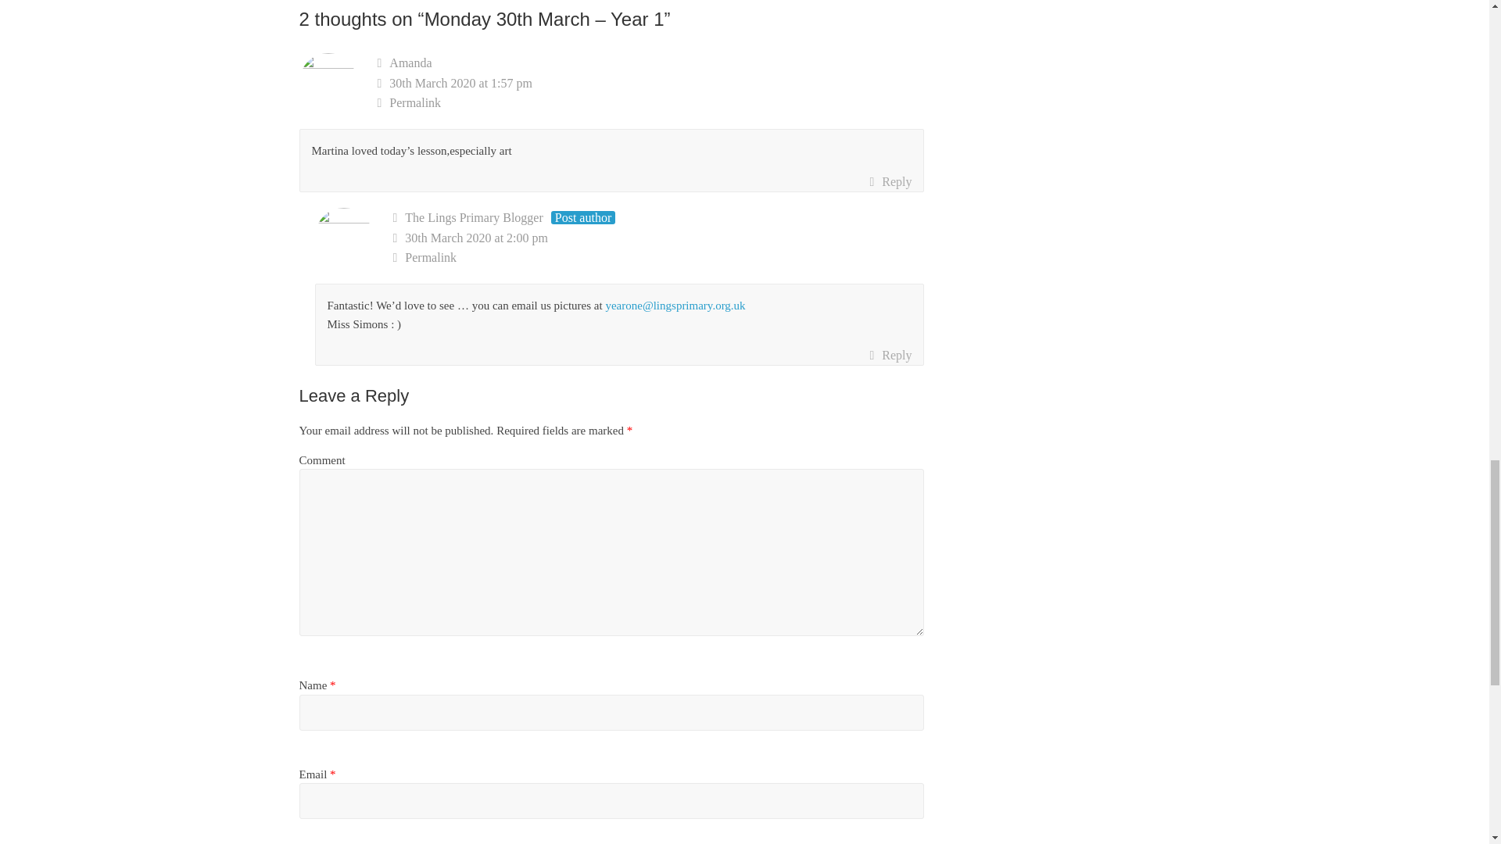 The width and height of the screenshot is (1501, 844). I want to click on Reply, so click(890, 182).